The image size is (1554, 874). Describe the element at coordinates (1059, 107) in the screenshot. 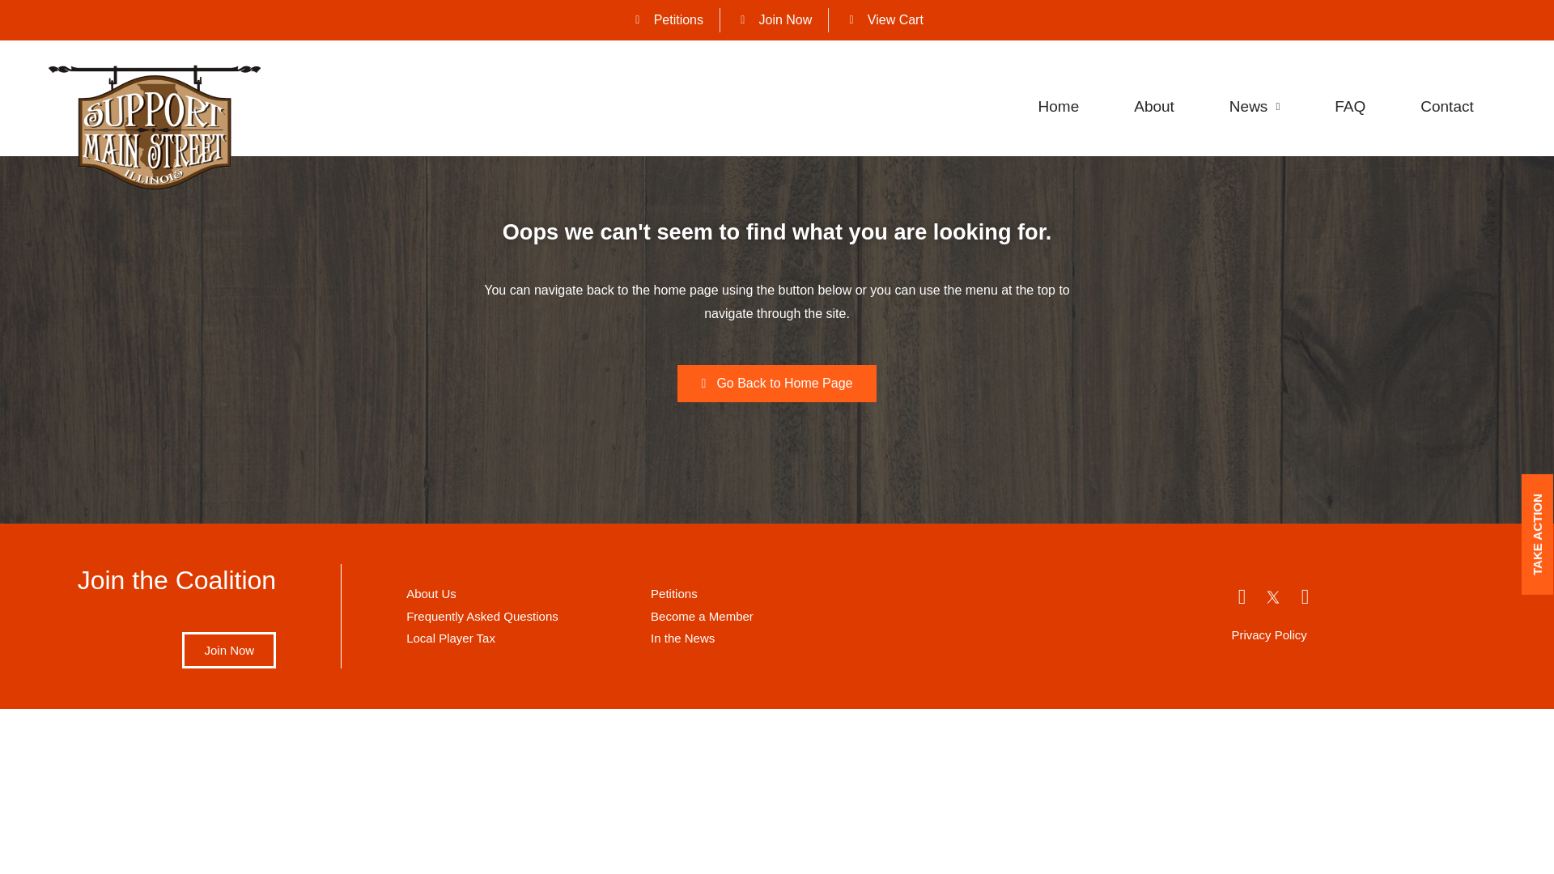

I see `Home` at that location.